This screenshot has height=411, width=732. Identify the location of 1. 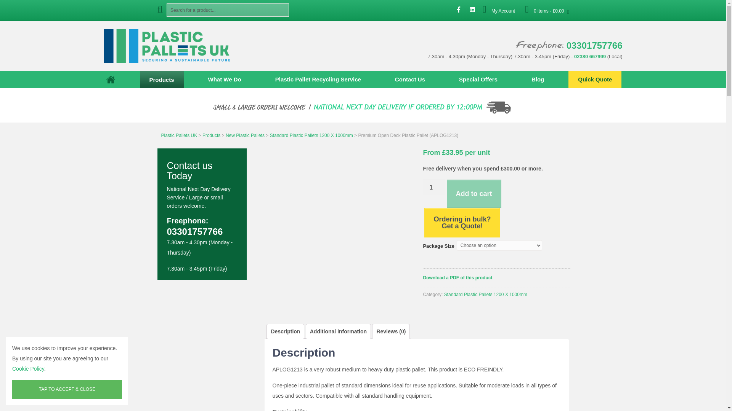
(434, 187).